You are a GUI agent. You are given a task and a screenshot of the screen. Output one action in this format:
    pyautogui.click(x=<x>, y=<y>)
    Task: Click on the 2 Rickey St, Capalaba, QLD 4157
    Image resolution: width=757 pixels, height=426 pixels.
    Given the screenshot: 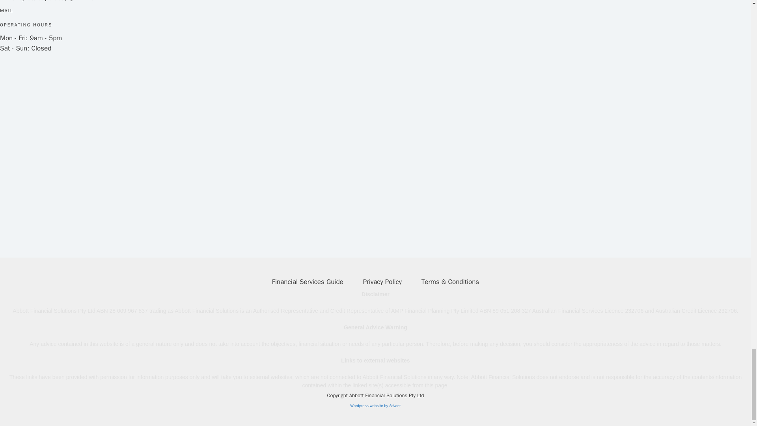 What is the action you would take?
    pyautogui.click(x=67, y=144)
    